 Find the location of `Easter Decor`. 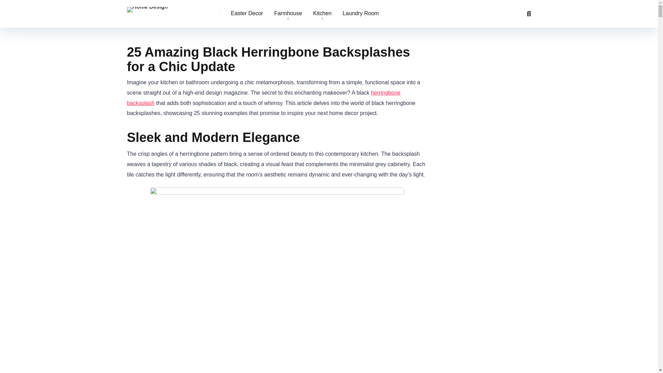

Easter Decor is located at coordinates (247, 14).